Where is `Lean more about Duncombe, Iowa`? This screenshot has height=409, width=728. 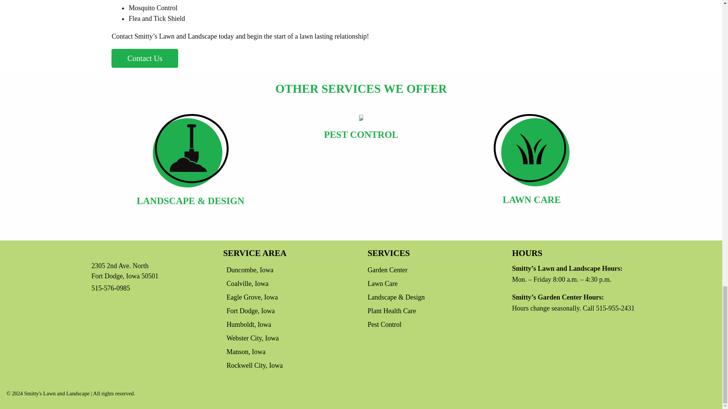
Lean more about Duncombe, Iowa is located at coordinates (250, 270).